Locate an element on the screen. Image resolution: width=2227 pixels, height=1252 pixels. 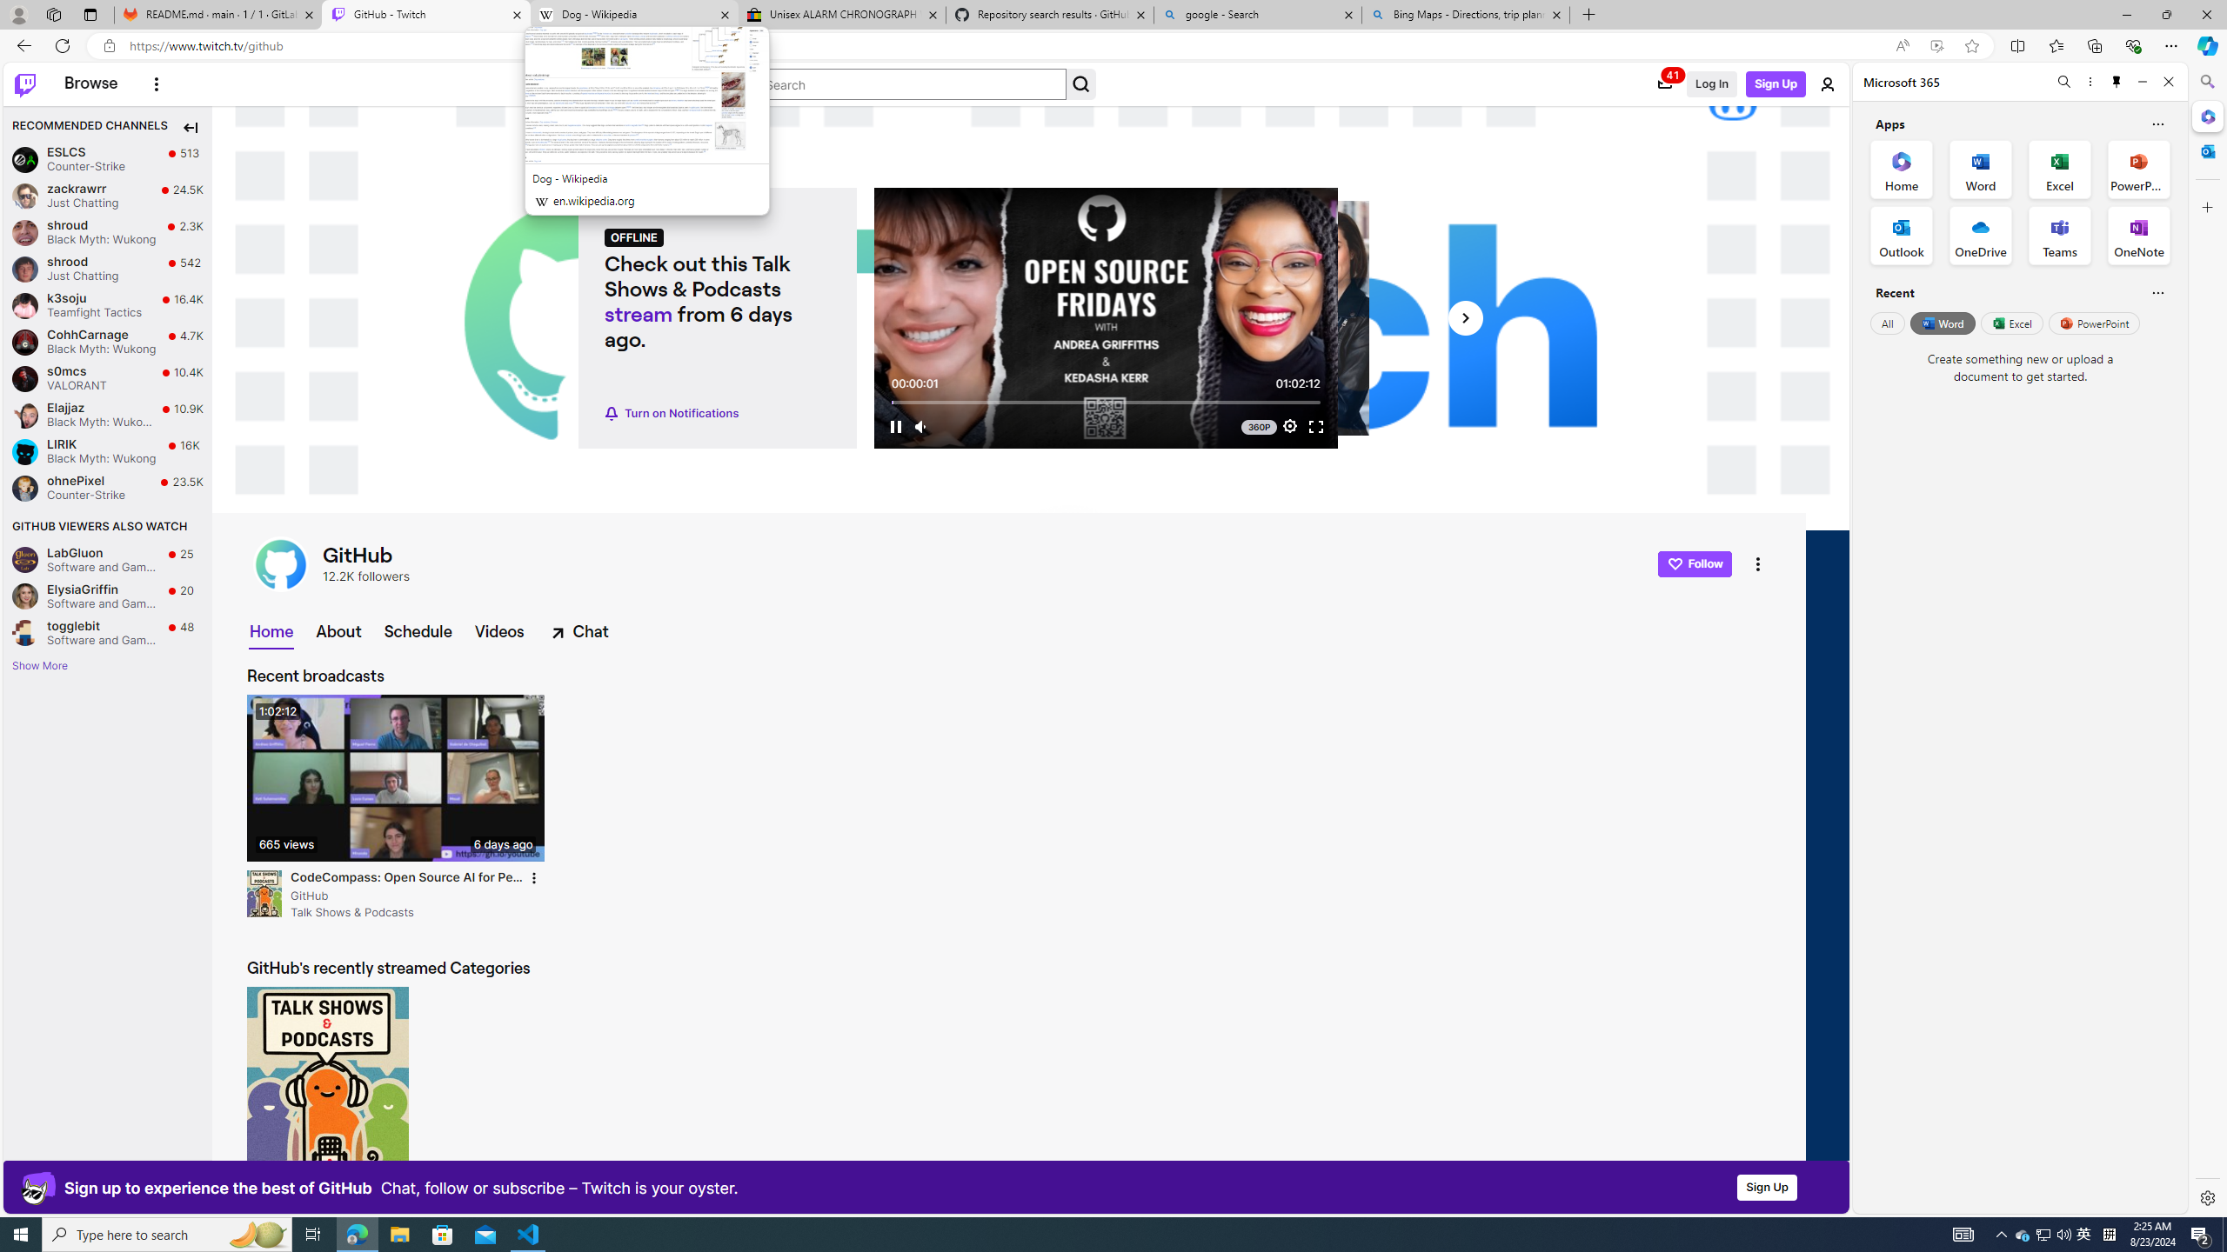
Home Office App is located at coordinates (1902, 169).